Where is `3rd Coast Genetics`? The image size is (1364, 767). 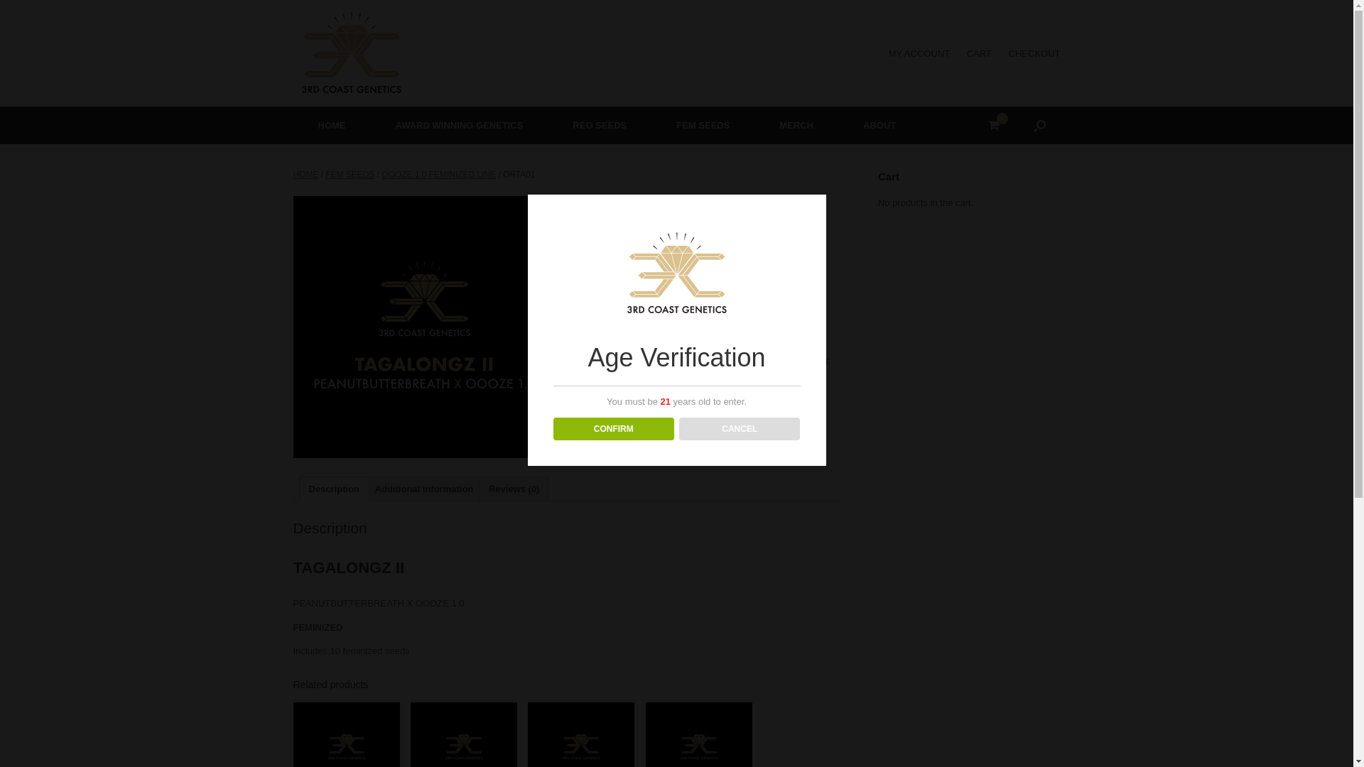
3rd Coast Genetics is located at coordinates (351, 53).